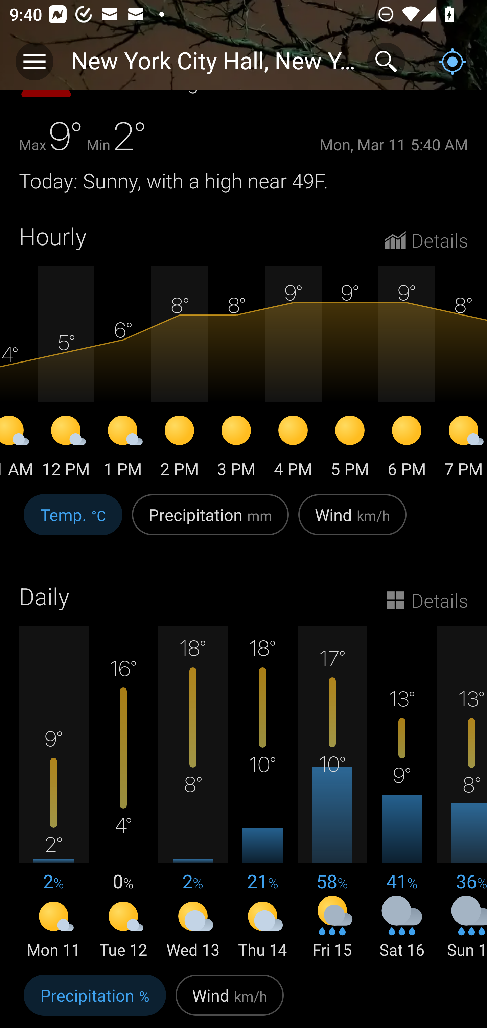 Image resolution: width=487 pixels, height=1028 pixels. What do you see at coordinates (461, 448) in the screenshot?
I see `7 PM` at bounding box center [461, 448].